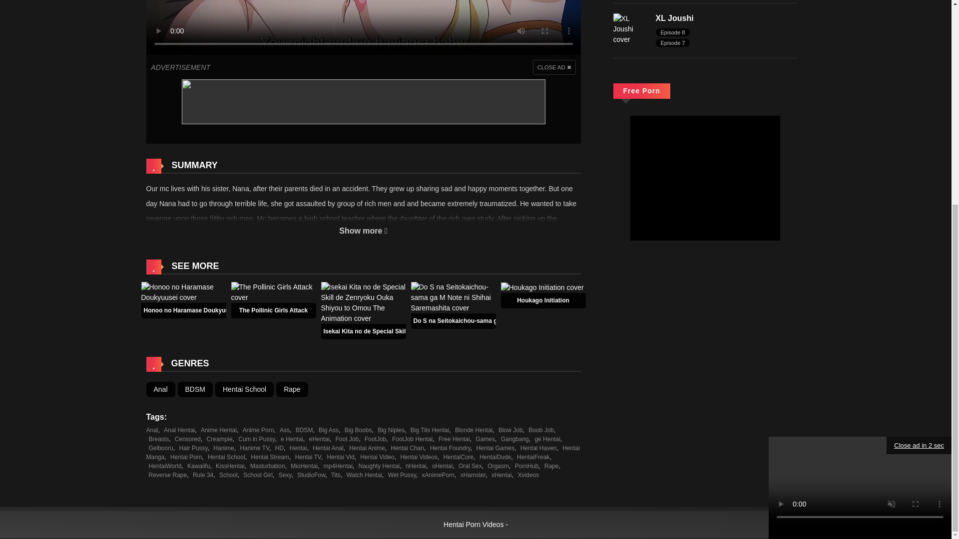 This screenshot has width=959, height=539. What do you see at coordinates (453, 297) in the screenshot?
I see `Do S na Seitokaichou-sama ga M Note ni Shihai Saremashita` at bounding box center [453, 297].